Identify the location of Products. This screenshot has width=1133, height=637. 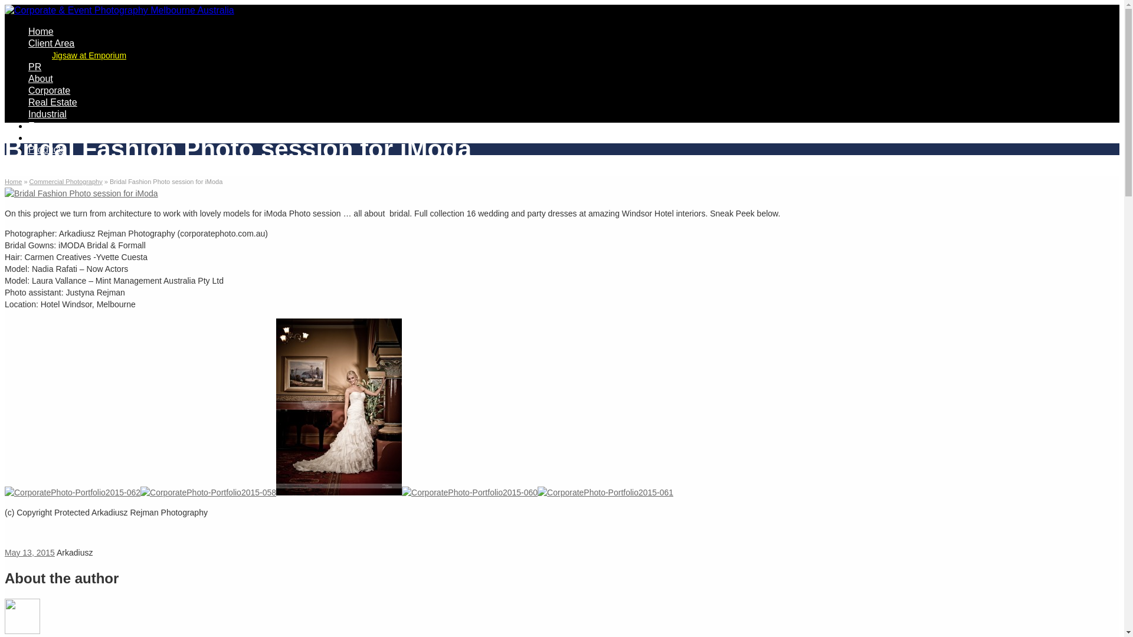
(47, 150).